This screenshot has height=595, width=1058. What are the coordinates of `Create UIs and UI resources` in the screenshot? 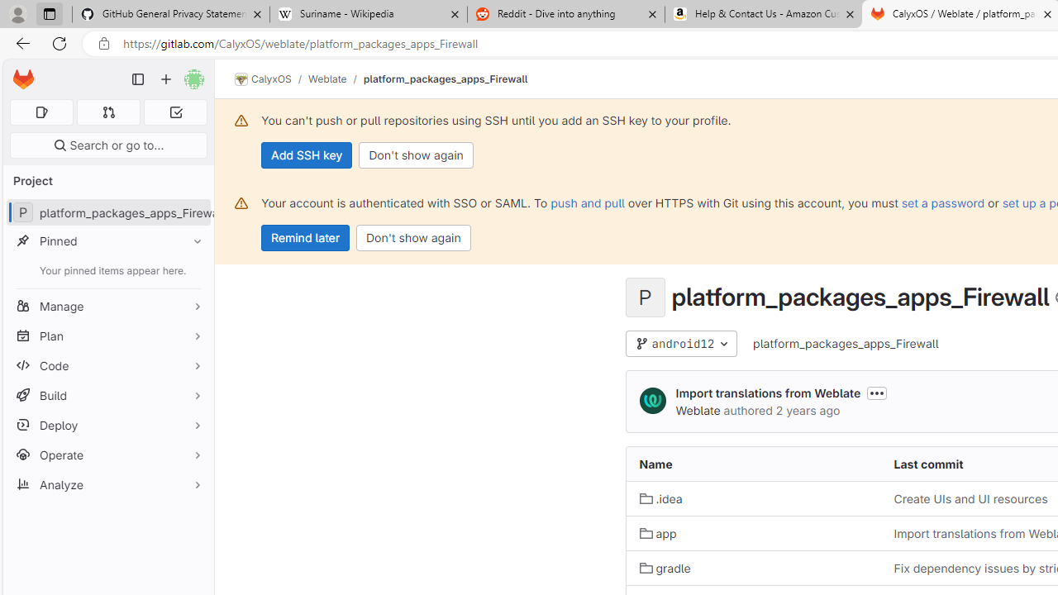 It's located at (970, 499).